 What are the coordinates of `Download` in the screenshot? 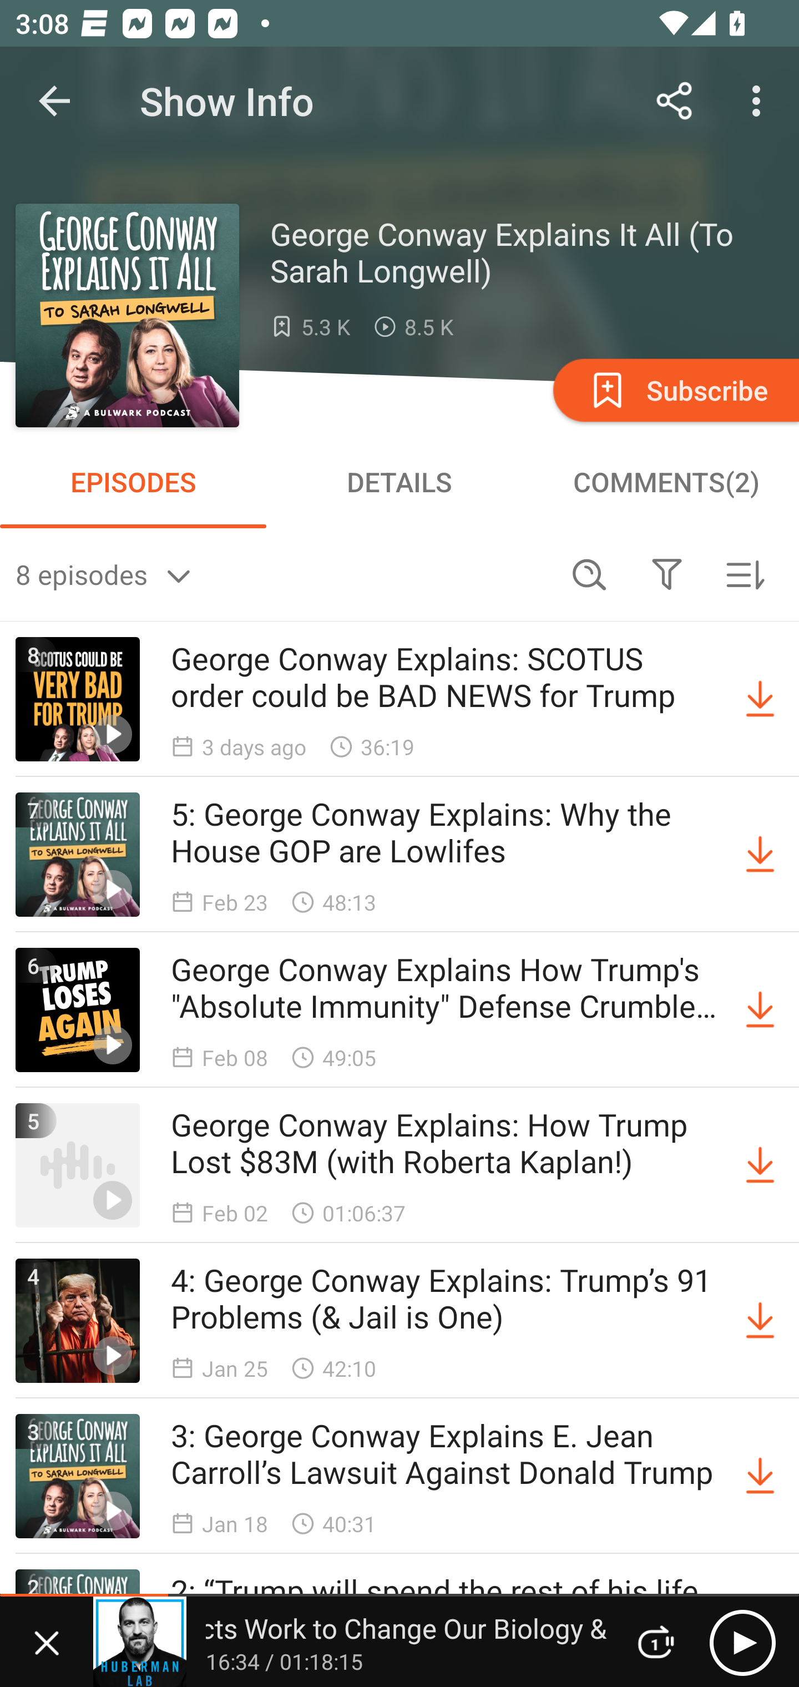 It's located at (760, 1321).